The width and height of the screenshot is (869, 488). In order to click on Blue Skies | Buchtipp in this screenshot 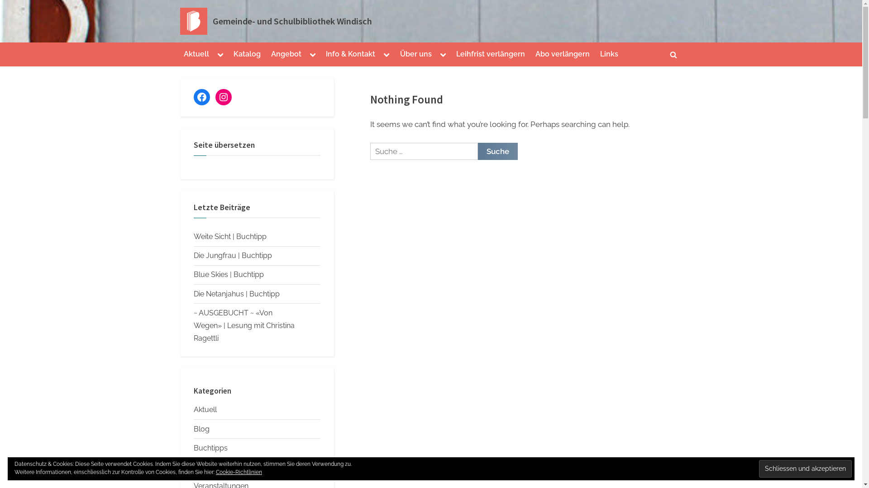, I will do `click(229, 275)`.